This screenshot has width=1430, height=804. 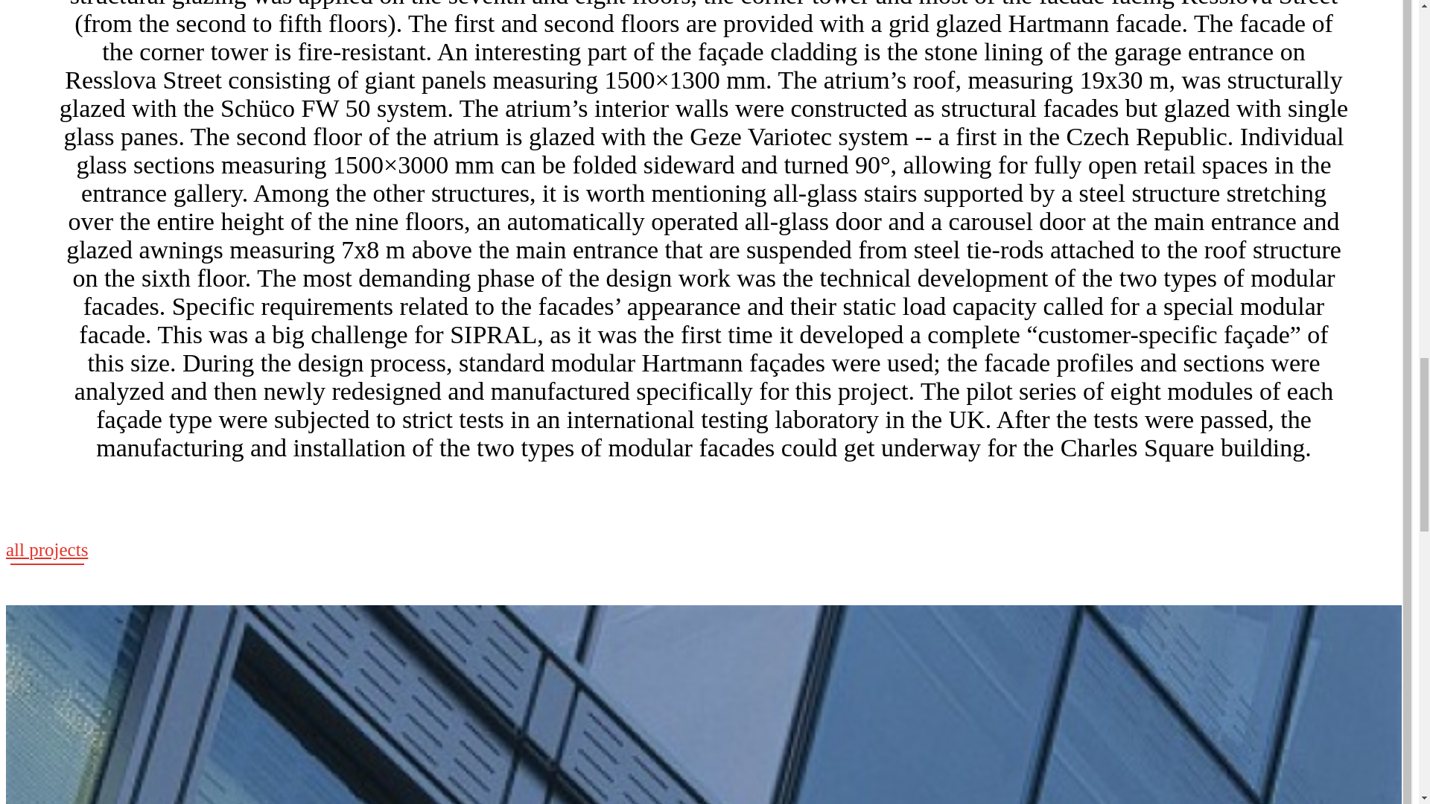 What do you see at coordinates (46, 552) in the screenshot?
I see `all projects` at bounding box center [46, 552].